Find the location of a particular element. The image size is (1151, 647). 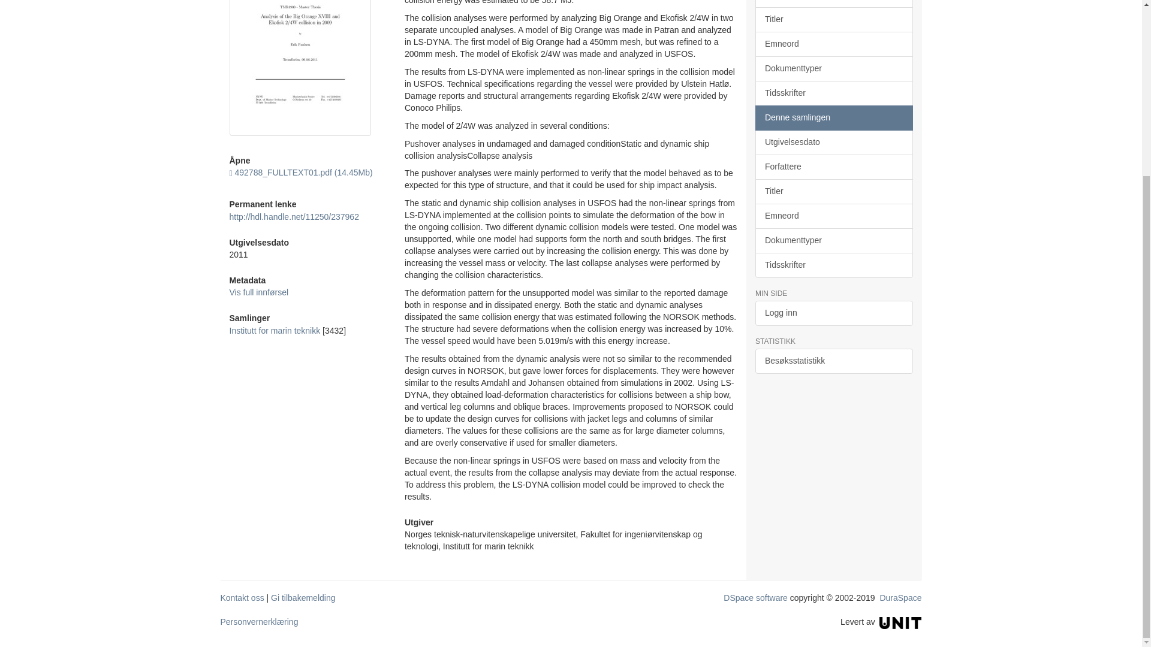

Emneord is located at coordinates (833, 44).